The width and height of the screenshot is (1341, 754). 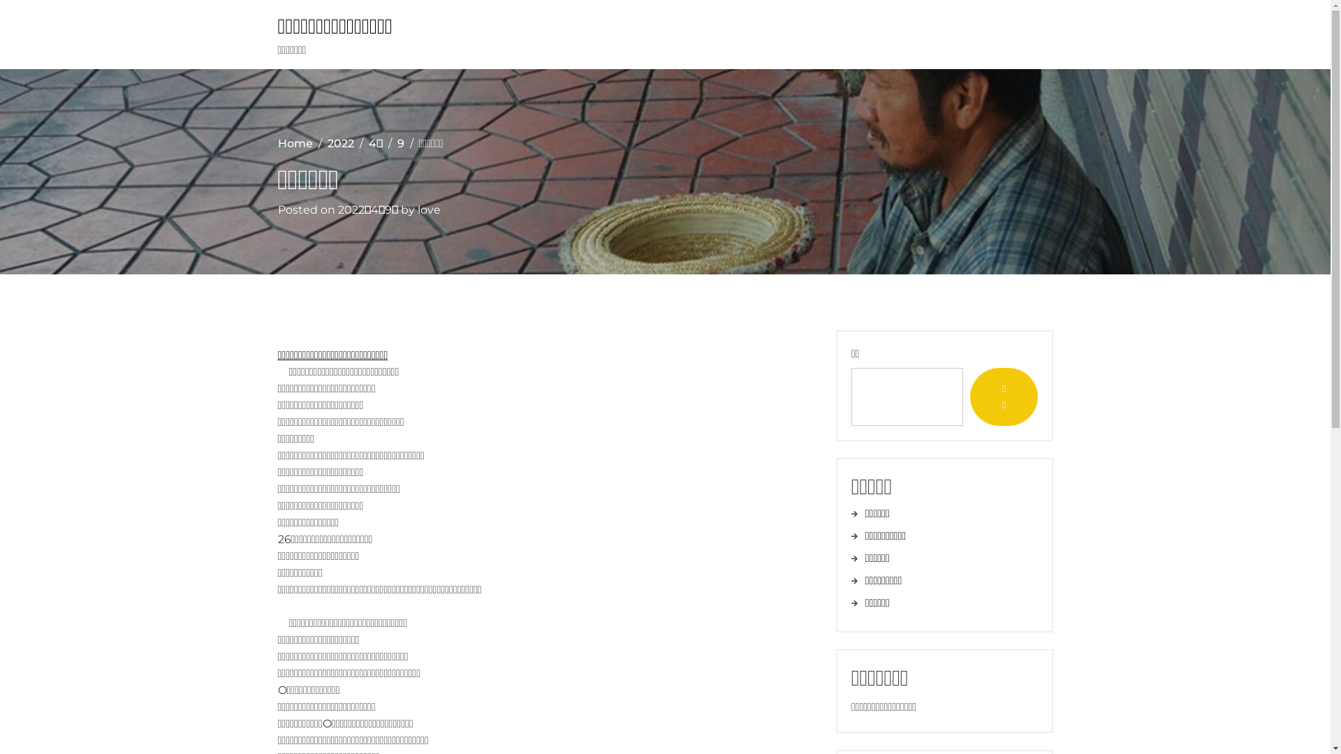 I want to click on love, so click(x=429, y=210).